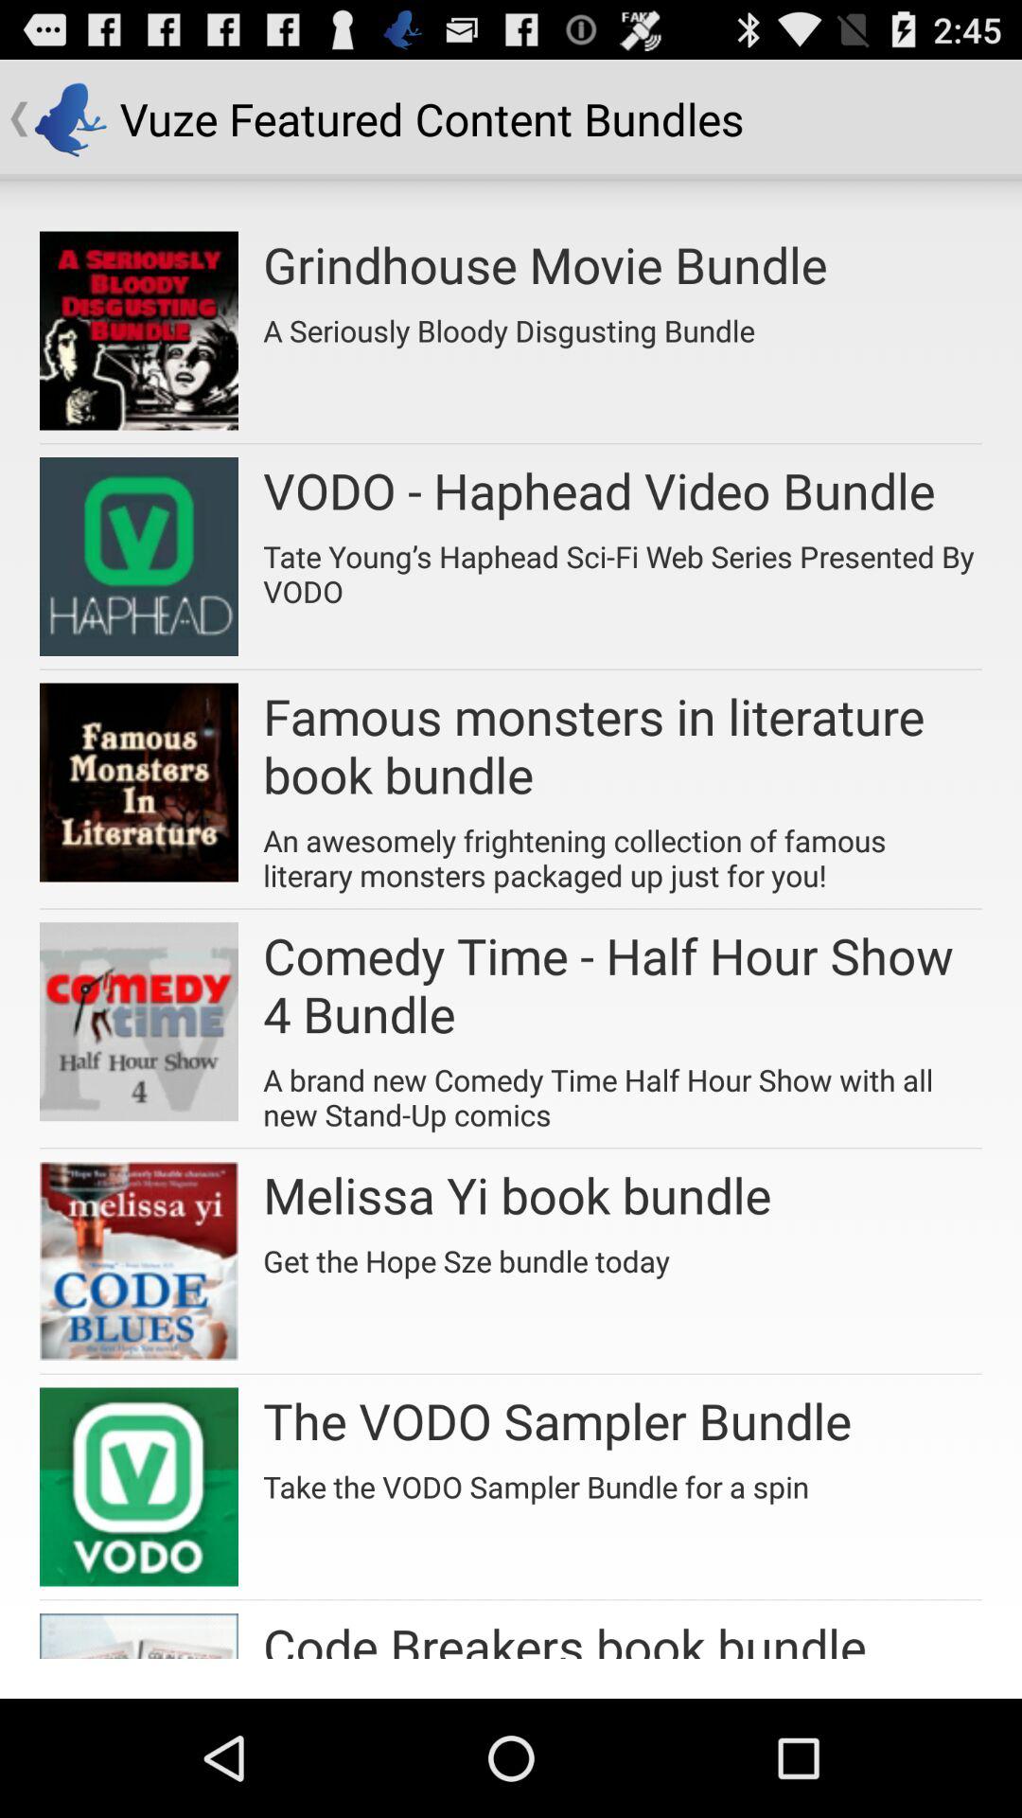 This screenshot has height=1818, width=1022. I want to click on first image in the list, so click(138, 331).